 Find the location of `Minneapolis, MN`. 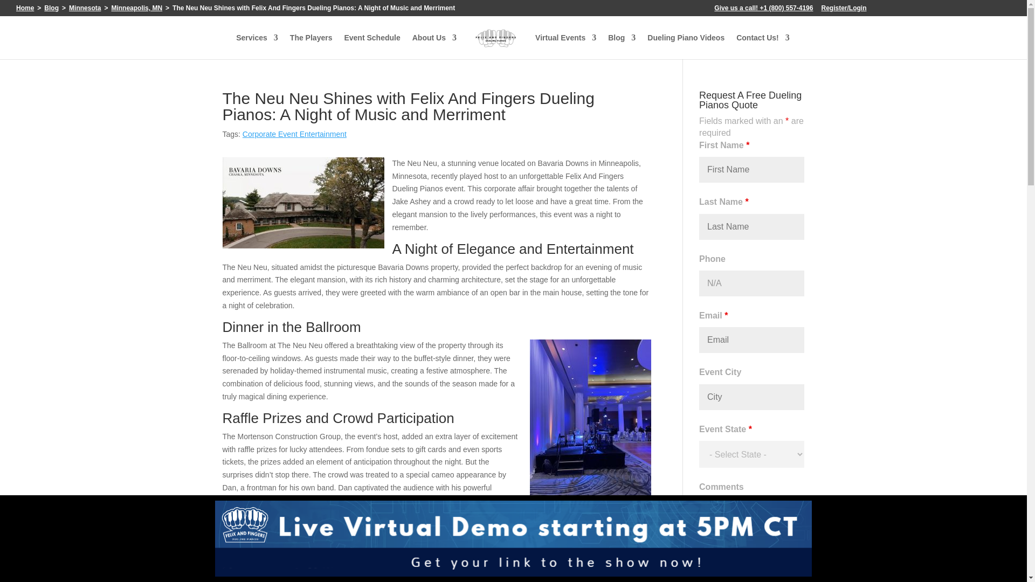

Minneapolis, MN is located at coordinates (136, 8).